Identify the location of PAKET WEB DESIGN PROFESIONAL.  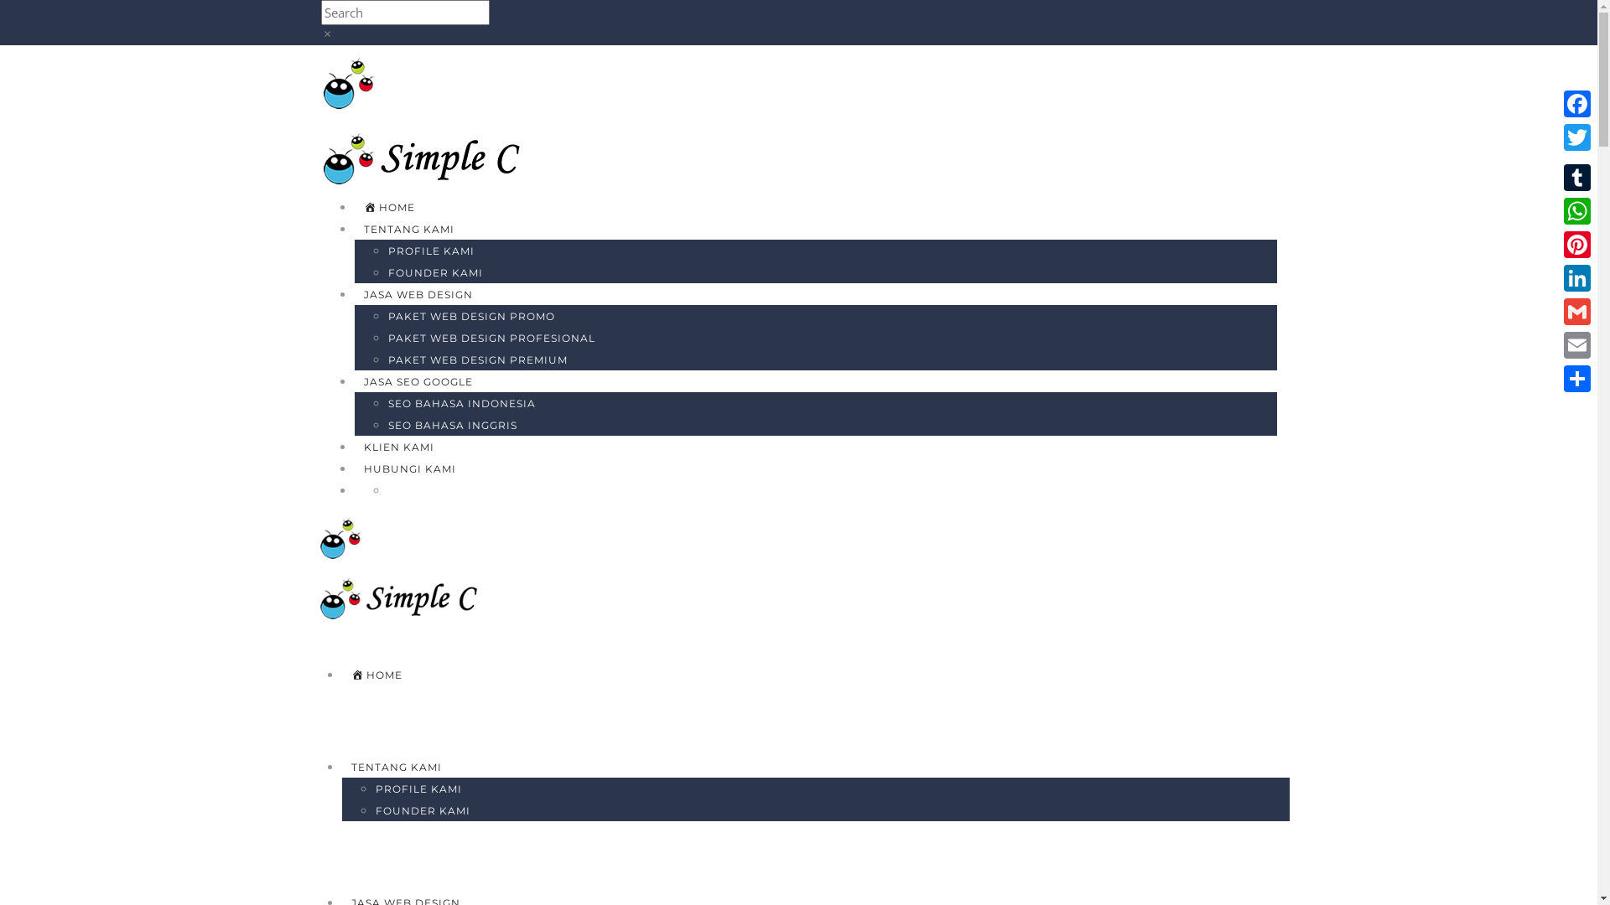
(491, 339).